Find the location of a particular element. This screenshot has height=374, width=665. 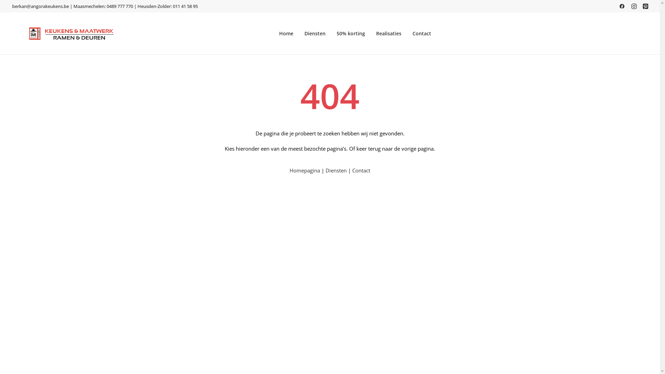

Diensten is located at coordinates (336, 170).